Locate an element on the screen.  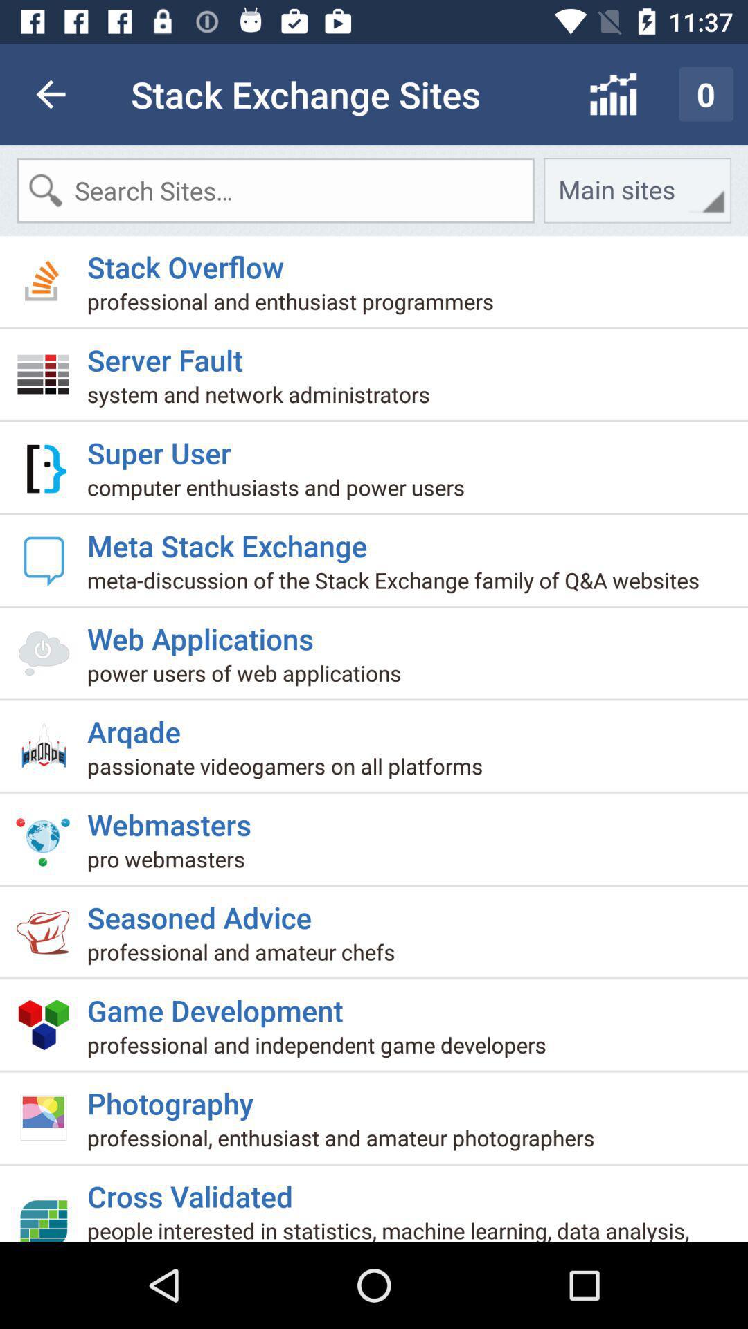
turn off item below cross validated is located at coordinates (418, 1228).